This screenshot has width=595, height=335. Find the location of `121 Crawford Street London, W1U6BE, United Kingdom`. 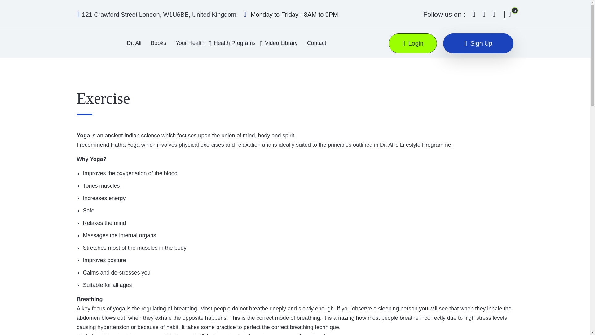

121 Crawford Street London, W1U6BE, United Kingdom is located at coordinates (156, 14).